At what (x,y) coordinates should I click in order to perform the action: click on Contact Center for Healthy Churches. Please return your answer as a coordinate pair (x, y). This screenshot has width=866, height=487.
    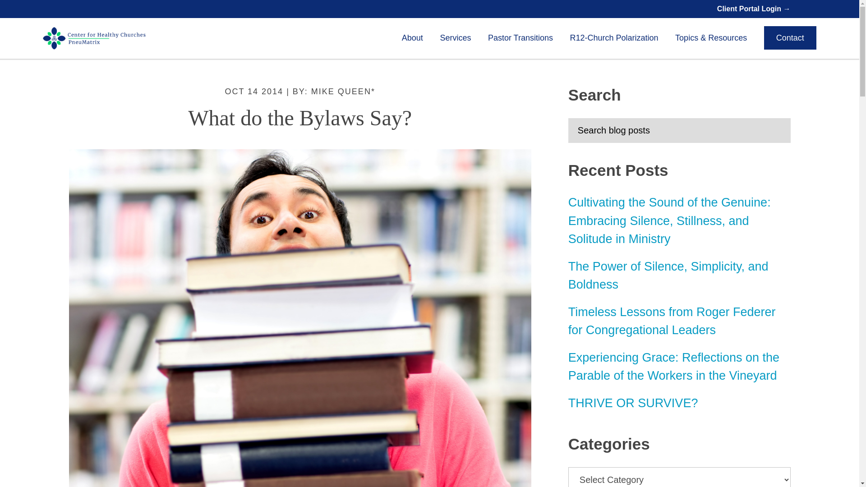
    Looking at the image, I should click on (790, 38).